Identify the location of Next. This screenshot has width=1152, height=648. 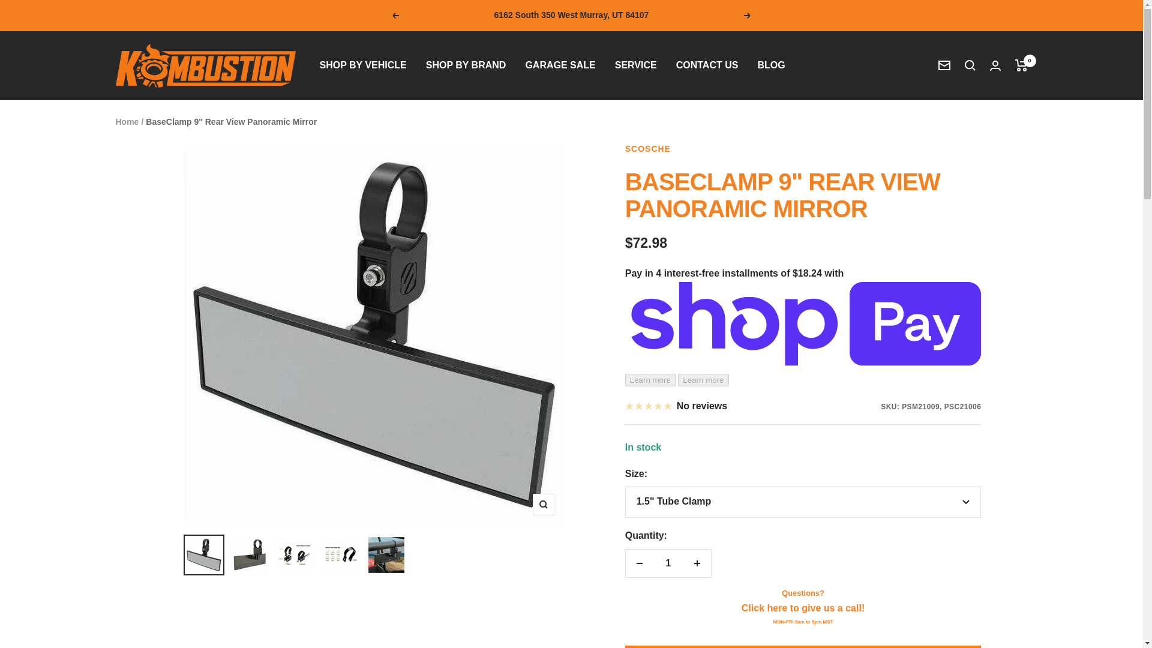
(748, 16).